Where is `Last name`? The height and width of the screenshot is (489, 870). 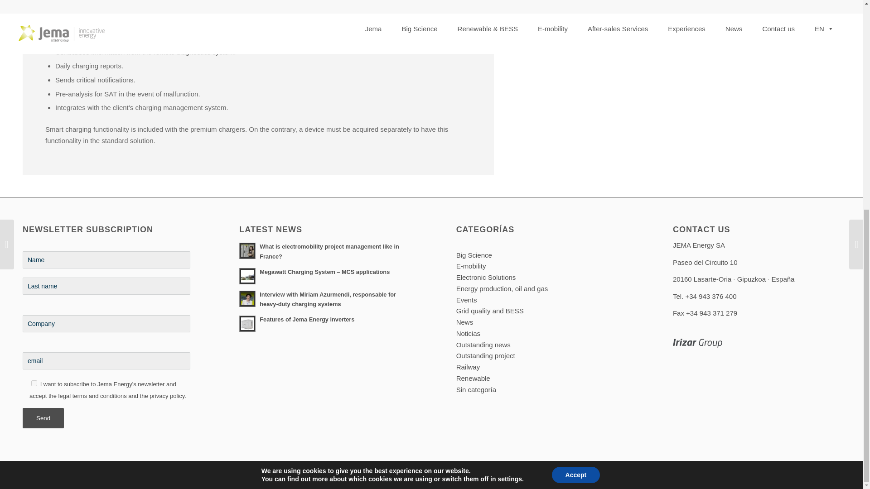 Last name is located at coordinates (106, 286).